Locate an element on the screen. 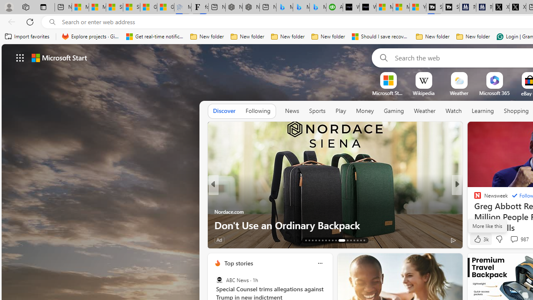  Dislike is located at coordinates (499, 239).